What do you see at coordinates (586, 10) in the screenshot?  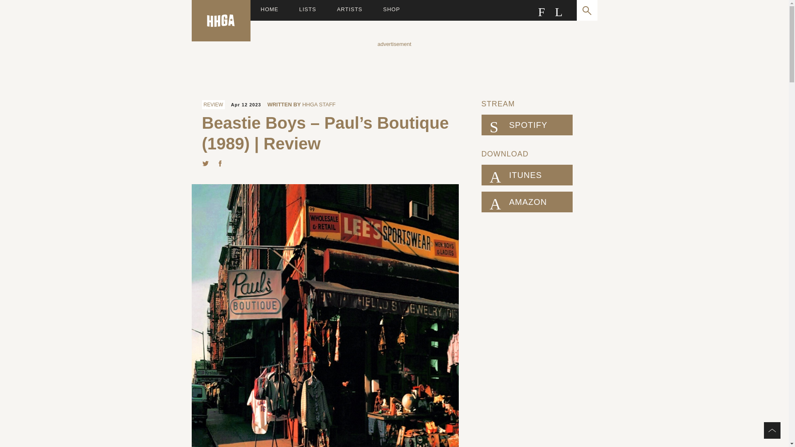 I see `Search` at bounding box center [586, 10].